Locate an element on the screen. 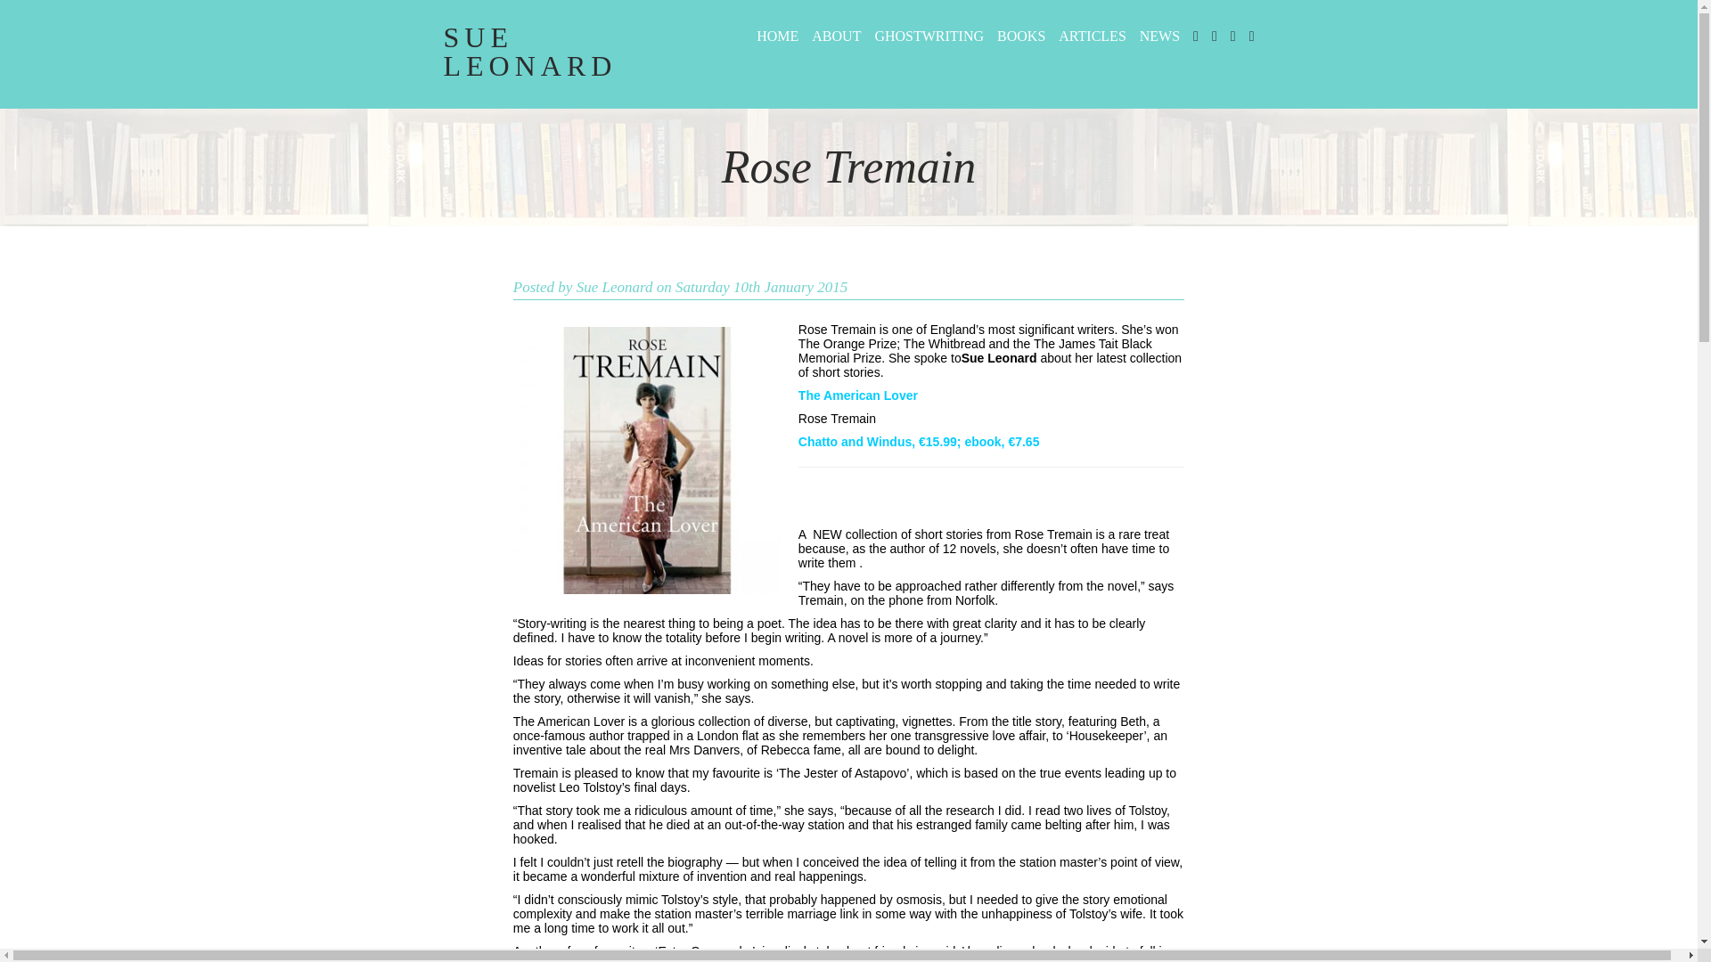  BOOKS is located at coordinates (1014, 36).